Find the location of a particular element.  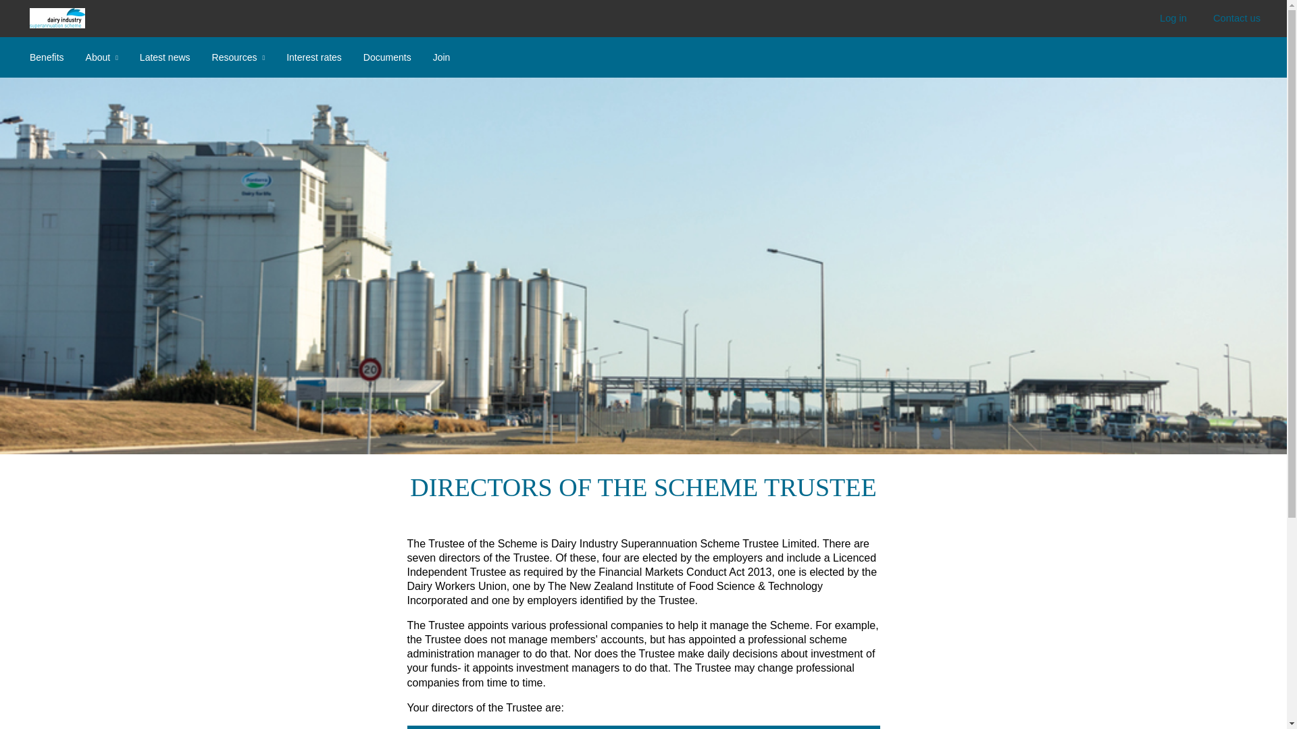

Contact us is located at coordinates (1236, 19).